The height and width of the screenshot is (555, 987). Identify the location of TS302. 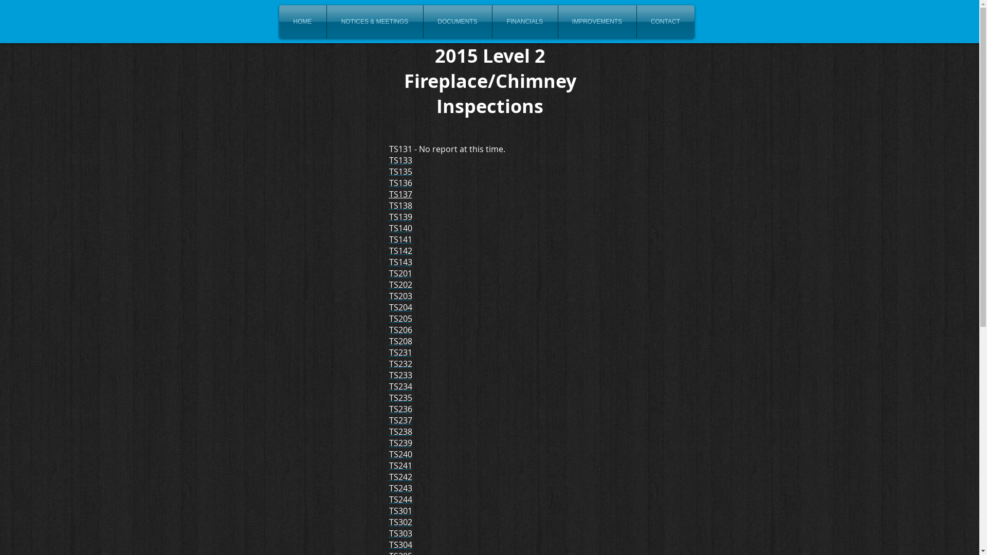
(400, 522).